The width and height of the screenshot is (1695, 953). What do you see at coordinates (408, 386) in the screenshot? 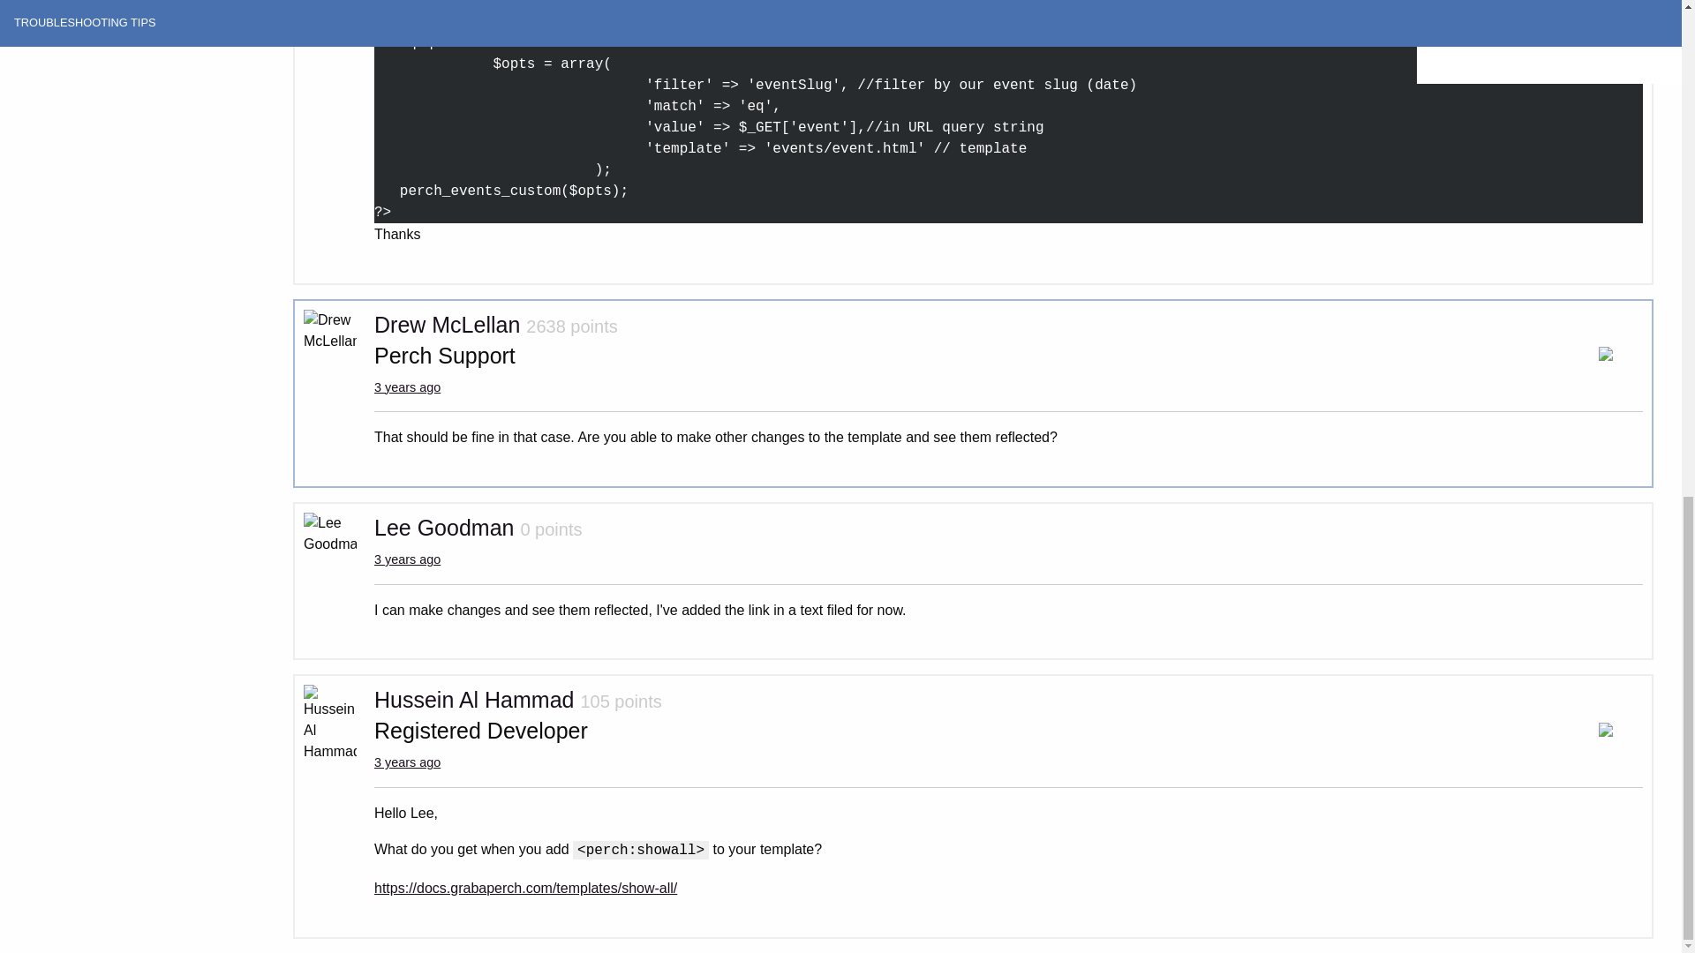
I see `3 years ago` at bounding box center [408, 386].